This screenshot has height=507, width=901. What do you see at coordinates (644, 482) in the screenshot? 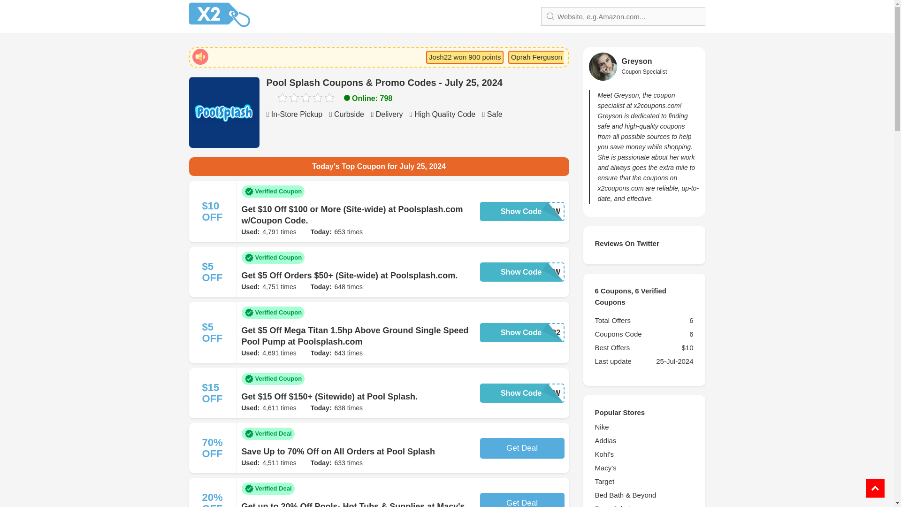
I see `Target` at bounding box center [644, 482].